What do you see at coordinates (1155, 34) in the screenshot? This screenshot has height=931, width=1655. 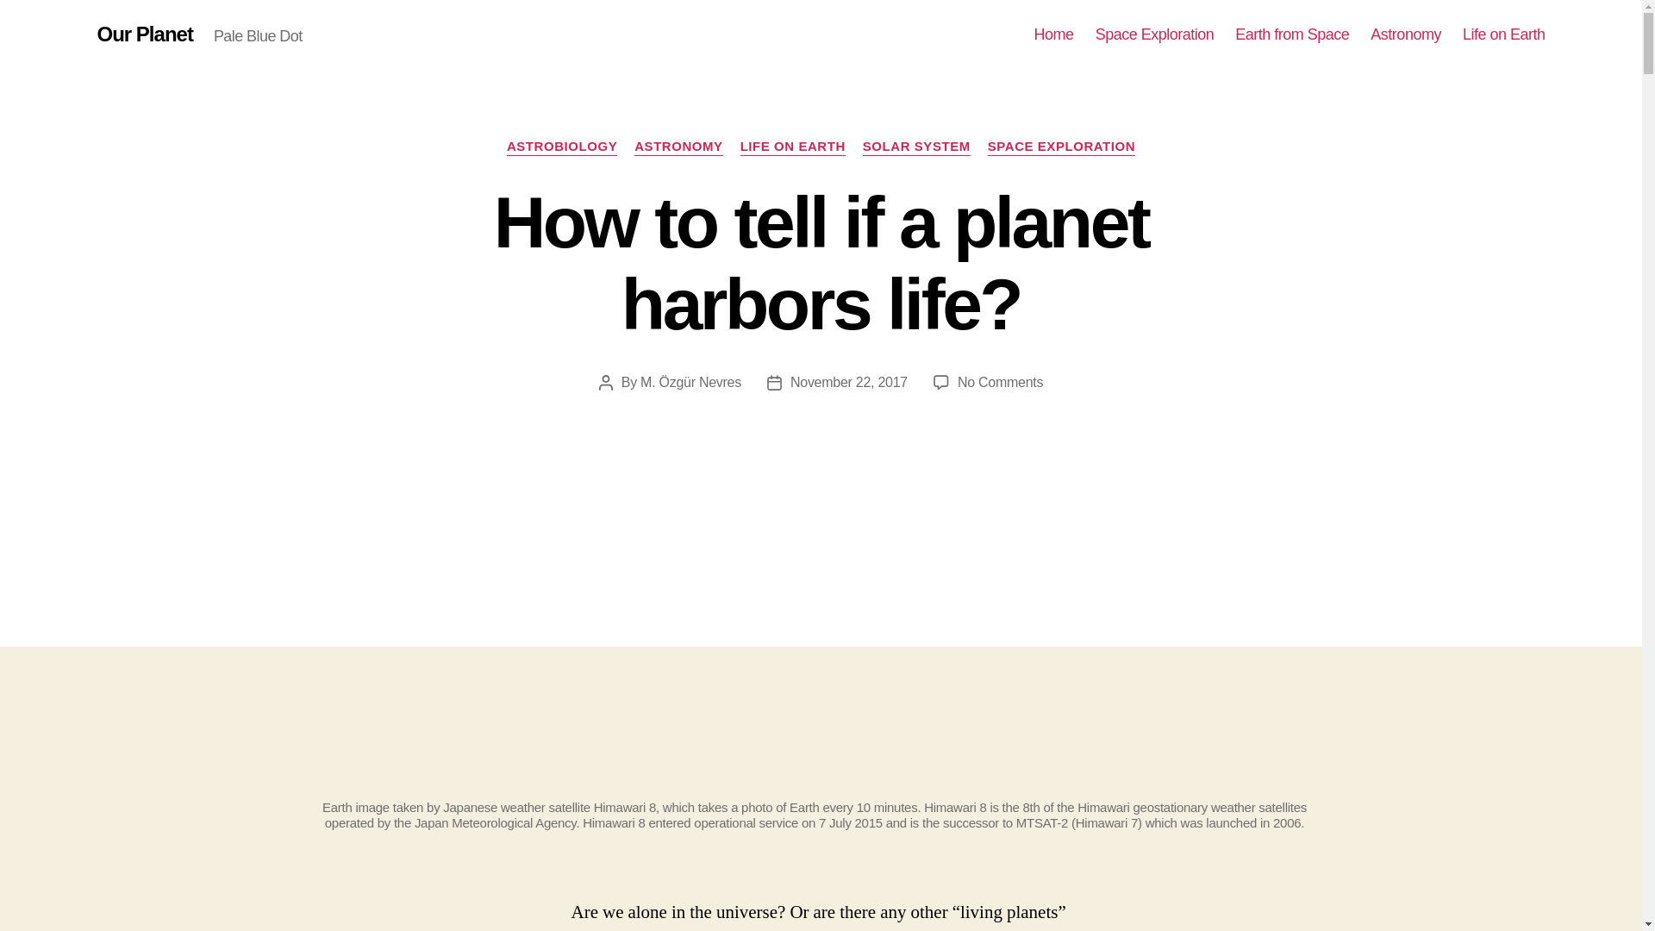 I see `Space Exploration` at bounding box center [1155, 34].